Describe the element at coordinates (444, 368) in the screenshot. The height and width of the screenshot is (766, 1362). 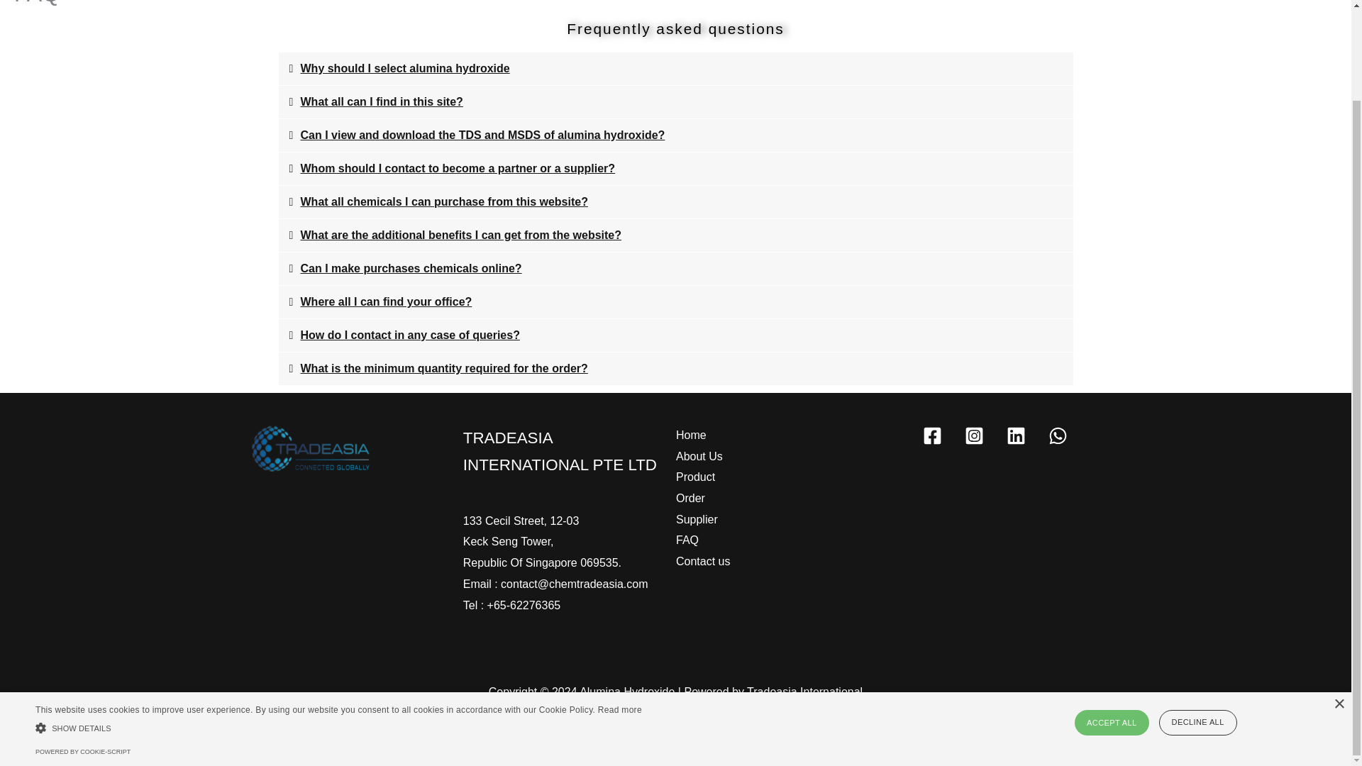
I see `What is the minimum quantity required for the order?` at that location.